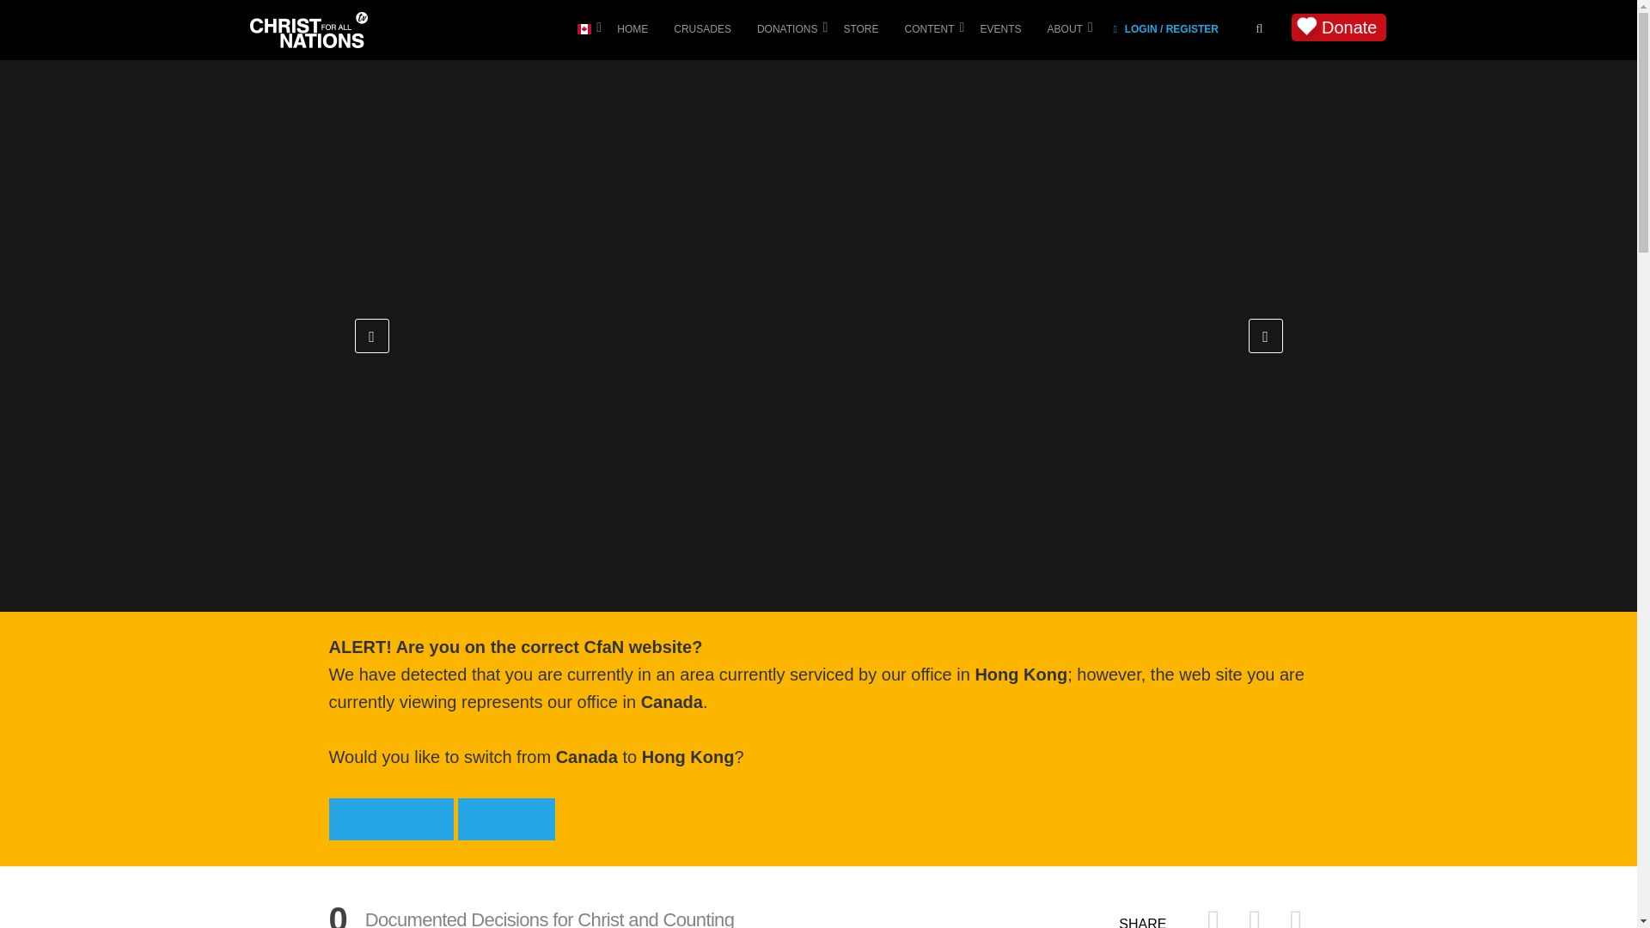  Describe the element at coordinates (942, 35) in the screenshot. I see `CONTENT` at that location.